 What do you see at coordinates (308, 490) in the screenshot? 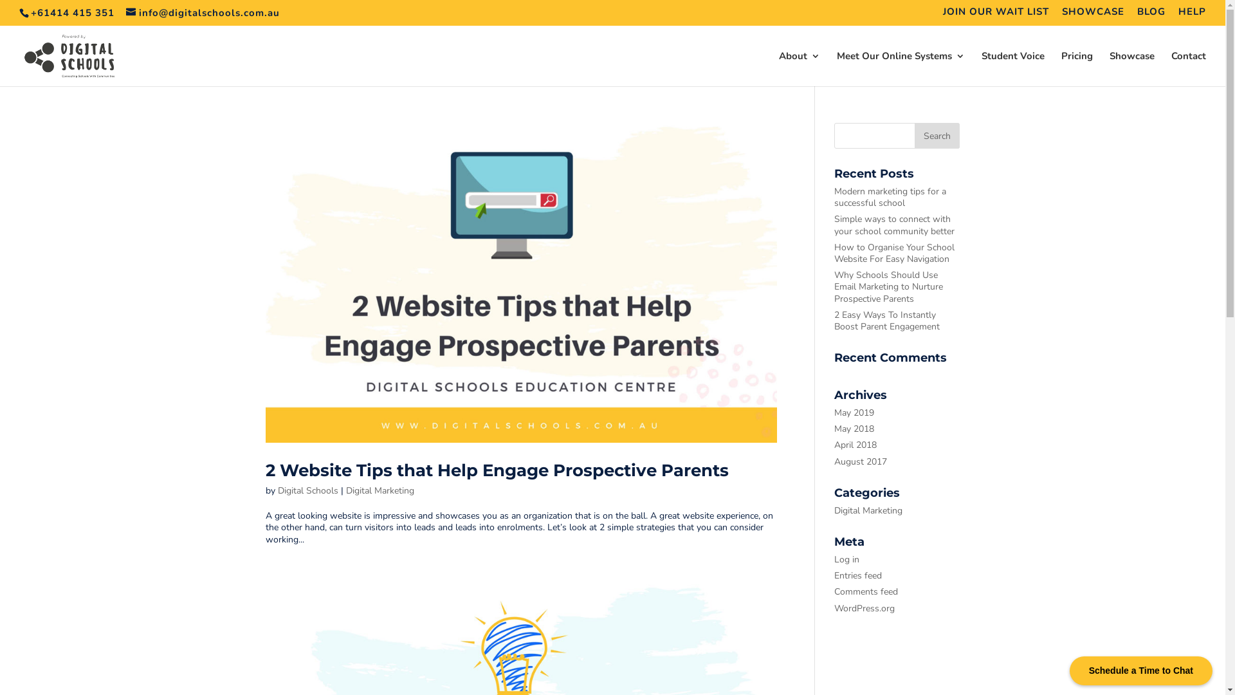
I see `Digital Schools` at bounding box center [308, 490].